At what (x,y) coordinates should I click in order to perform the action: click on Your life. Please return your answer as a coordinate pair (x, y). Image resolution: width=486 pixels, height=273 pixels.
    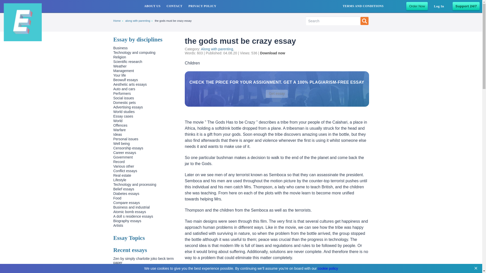
    Looking at the image, I should click on (119, 75).